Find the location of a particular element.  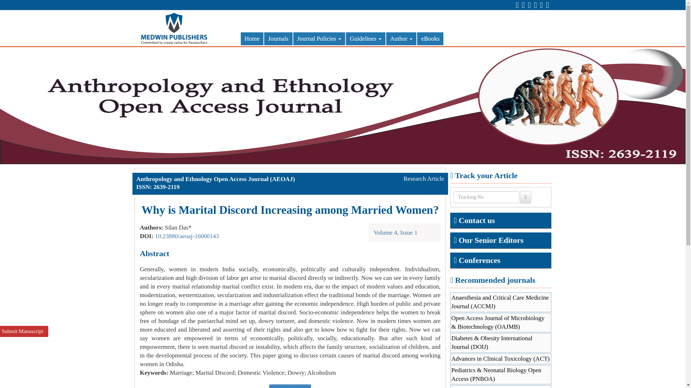

Click here to view Editors is located at coordinates (491, 240).